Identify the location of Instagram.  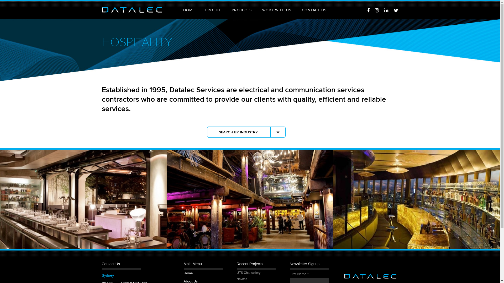
(377, 10).